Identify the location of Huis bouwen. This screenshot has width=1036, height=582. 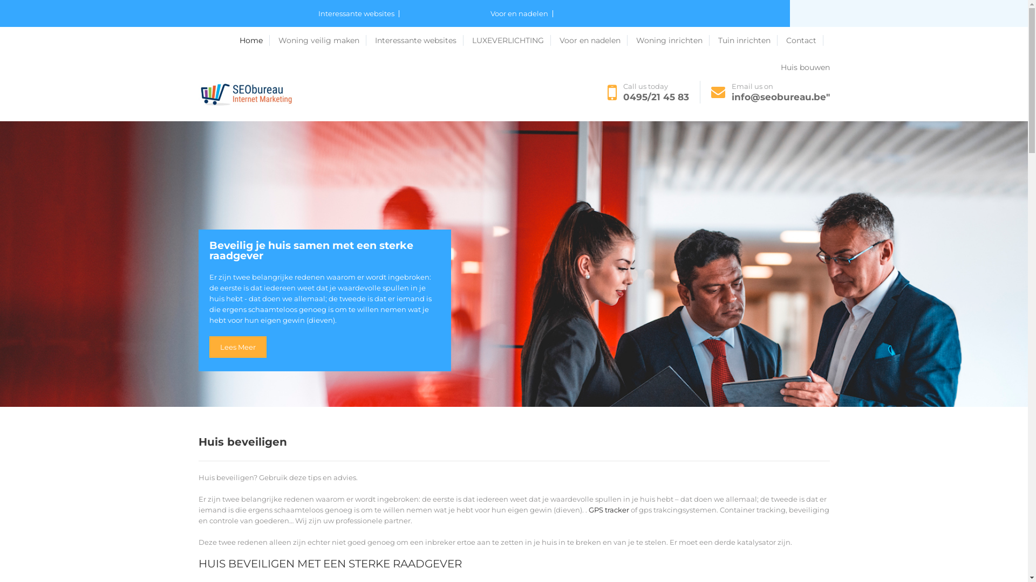
(754, 41).